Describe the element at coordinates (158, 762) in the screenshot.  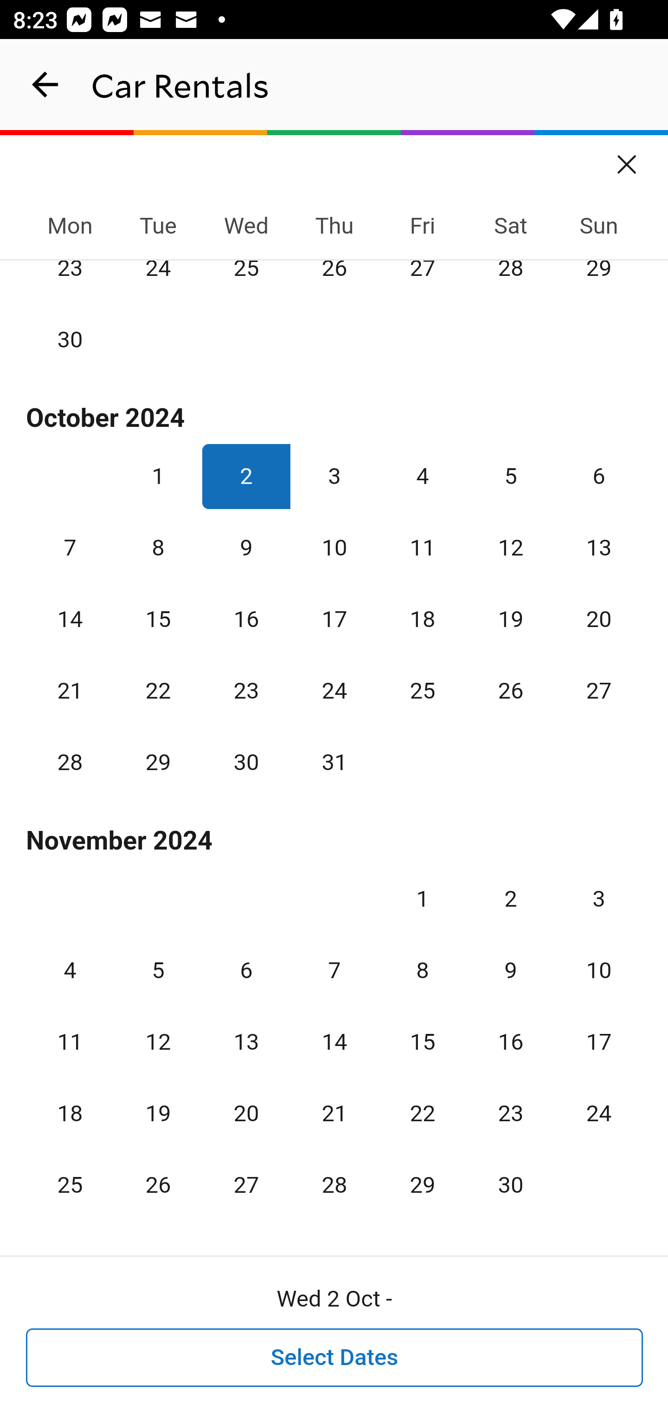
I see `29 October 2024` at that location.